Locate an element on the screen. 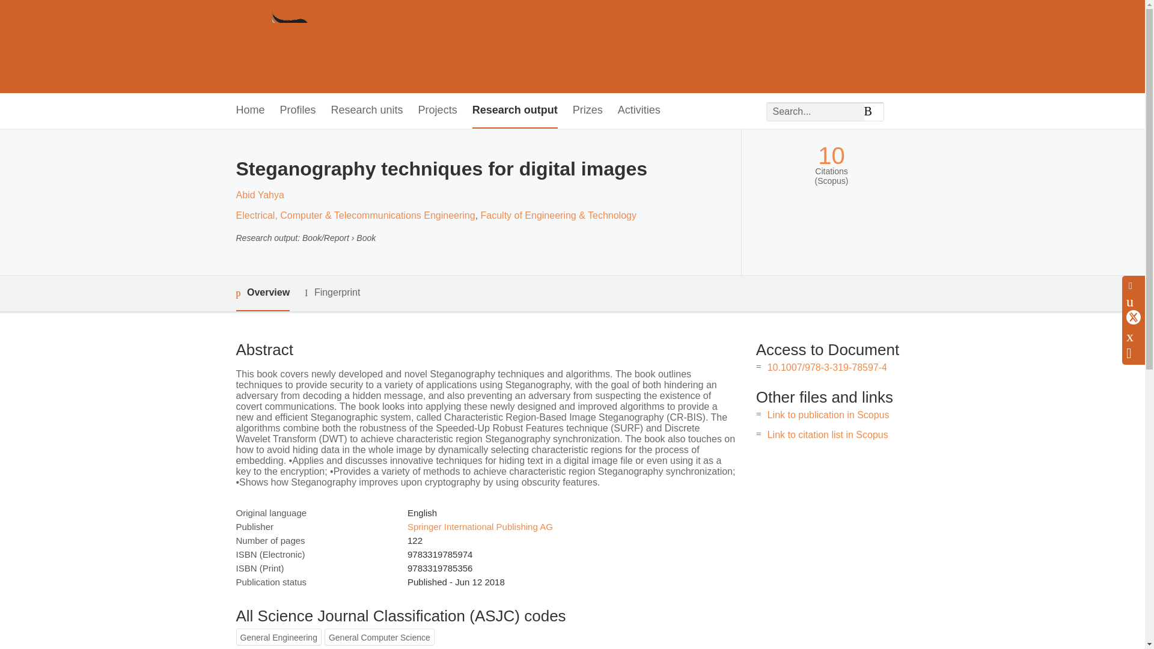 The width and height of the screenshot is (1154, 649). Abid Yahya is located at coordinates (260, 195).